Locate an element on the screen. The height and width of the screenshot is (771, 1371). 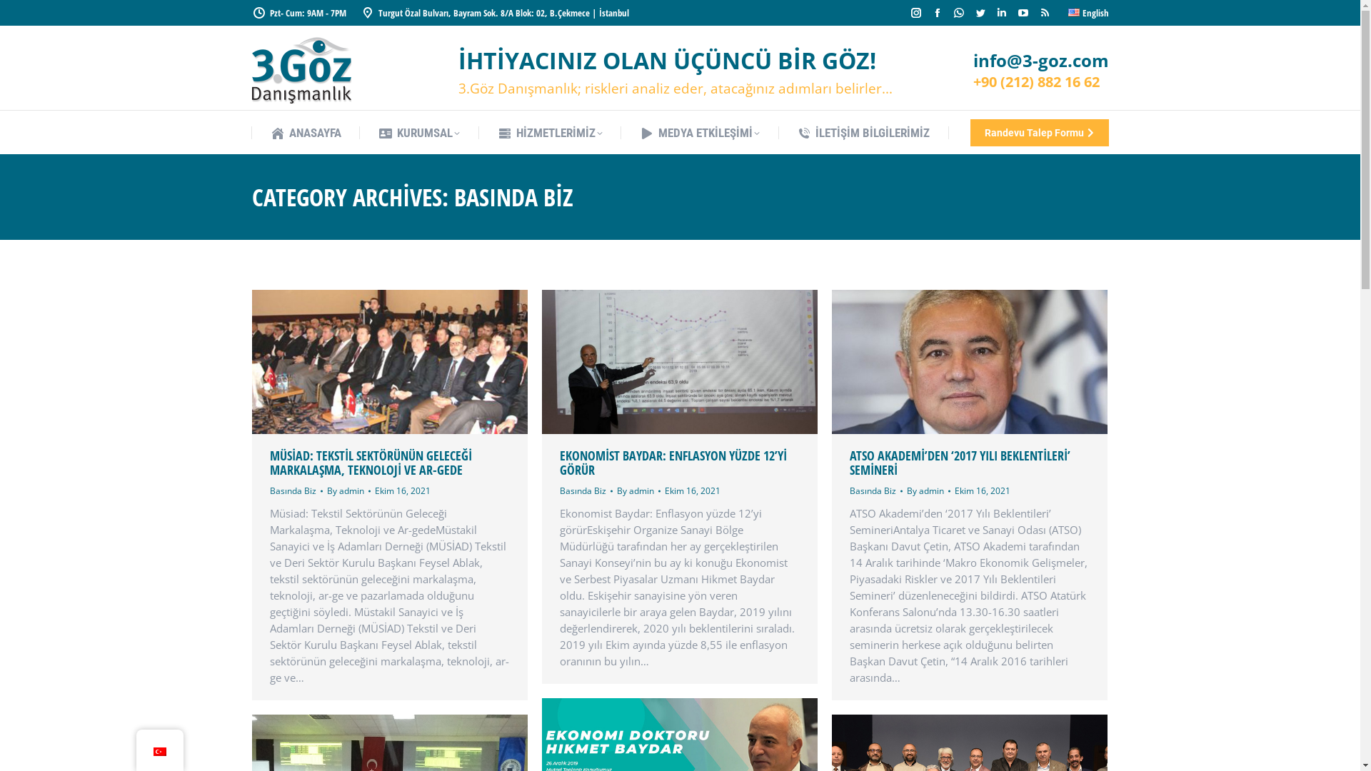
info@3-goz.com is located at coordinates (1040, 62).